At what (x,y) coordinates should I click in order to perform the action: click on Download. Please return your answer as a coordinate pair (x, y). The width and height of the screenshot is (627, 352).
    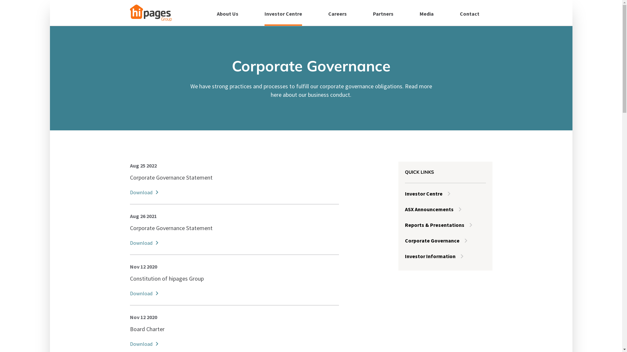
    Looking at the image, I should click on (234, 293).